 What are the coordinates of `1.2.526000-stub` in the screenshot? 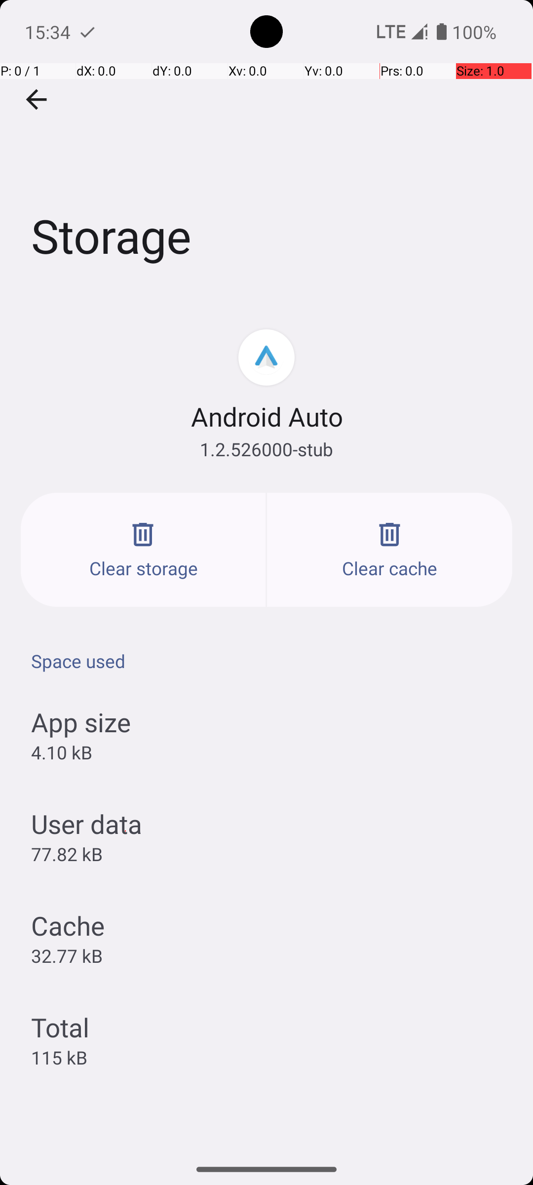 It's located at (266, 449).